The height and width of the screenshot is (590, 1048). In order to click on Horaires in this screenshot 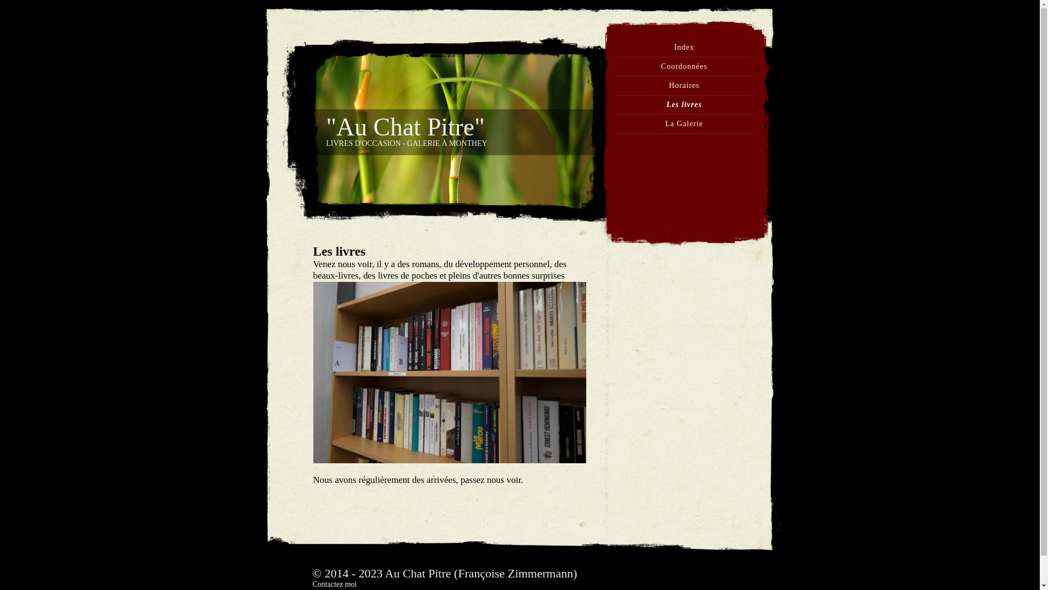, I will do `click(684, 85)`.